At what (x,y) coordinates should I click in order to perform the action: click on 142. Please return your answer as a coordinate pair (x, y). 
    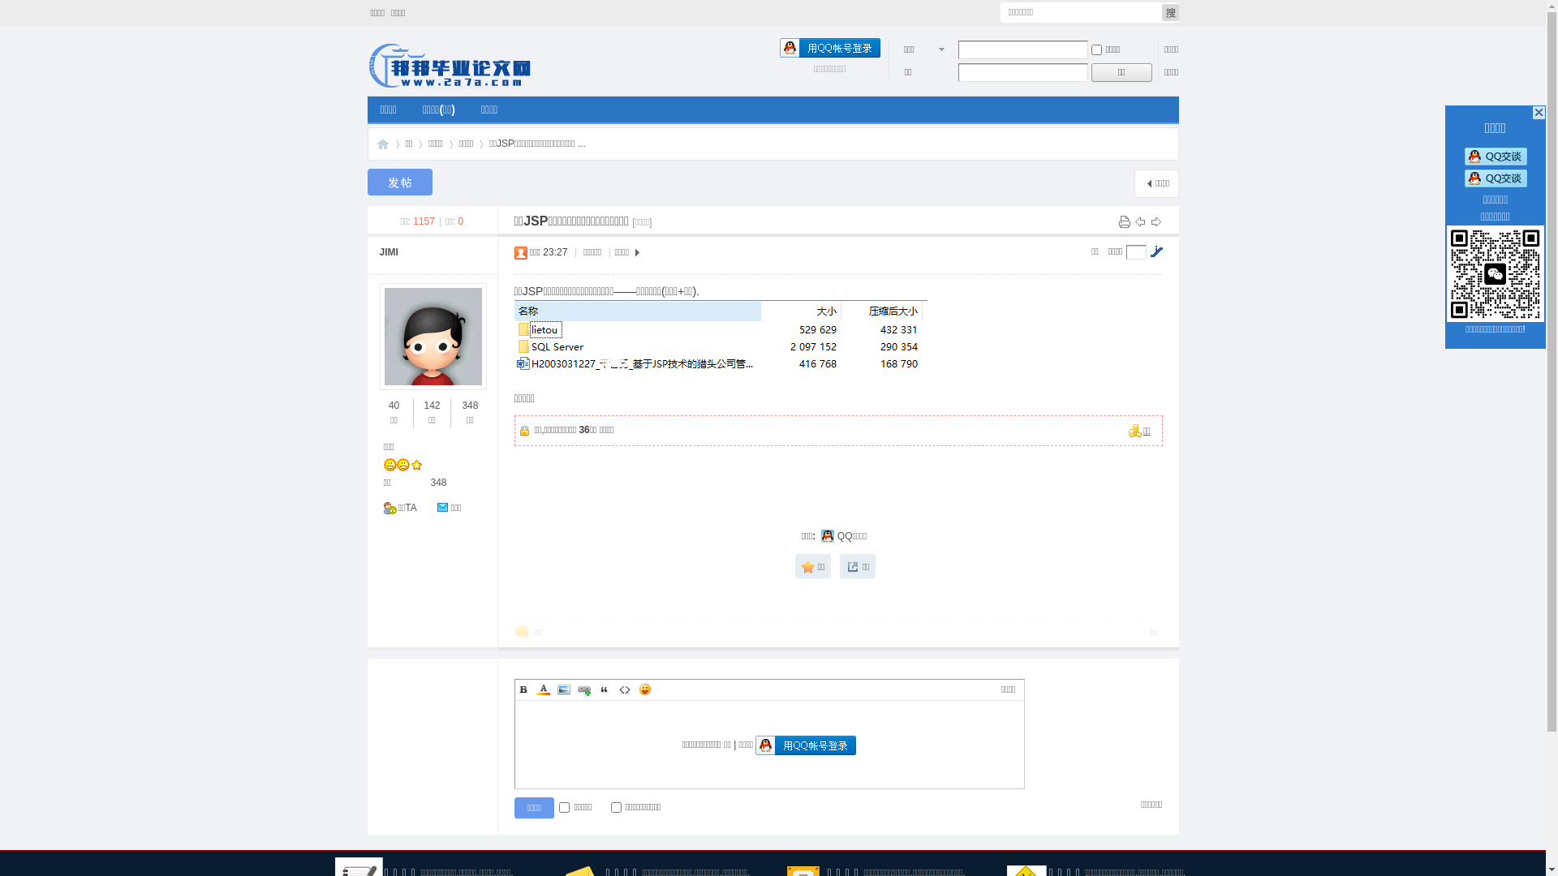
    Looking at the image, I should click on (432, 406).